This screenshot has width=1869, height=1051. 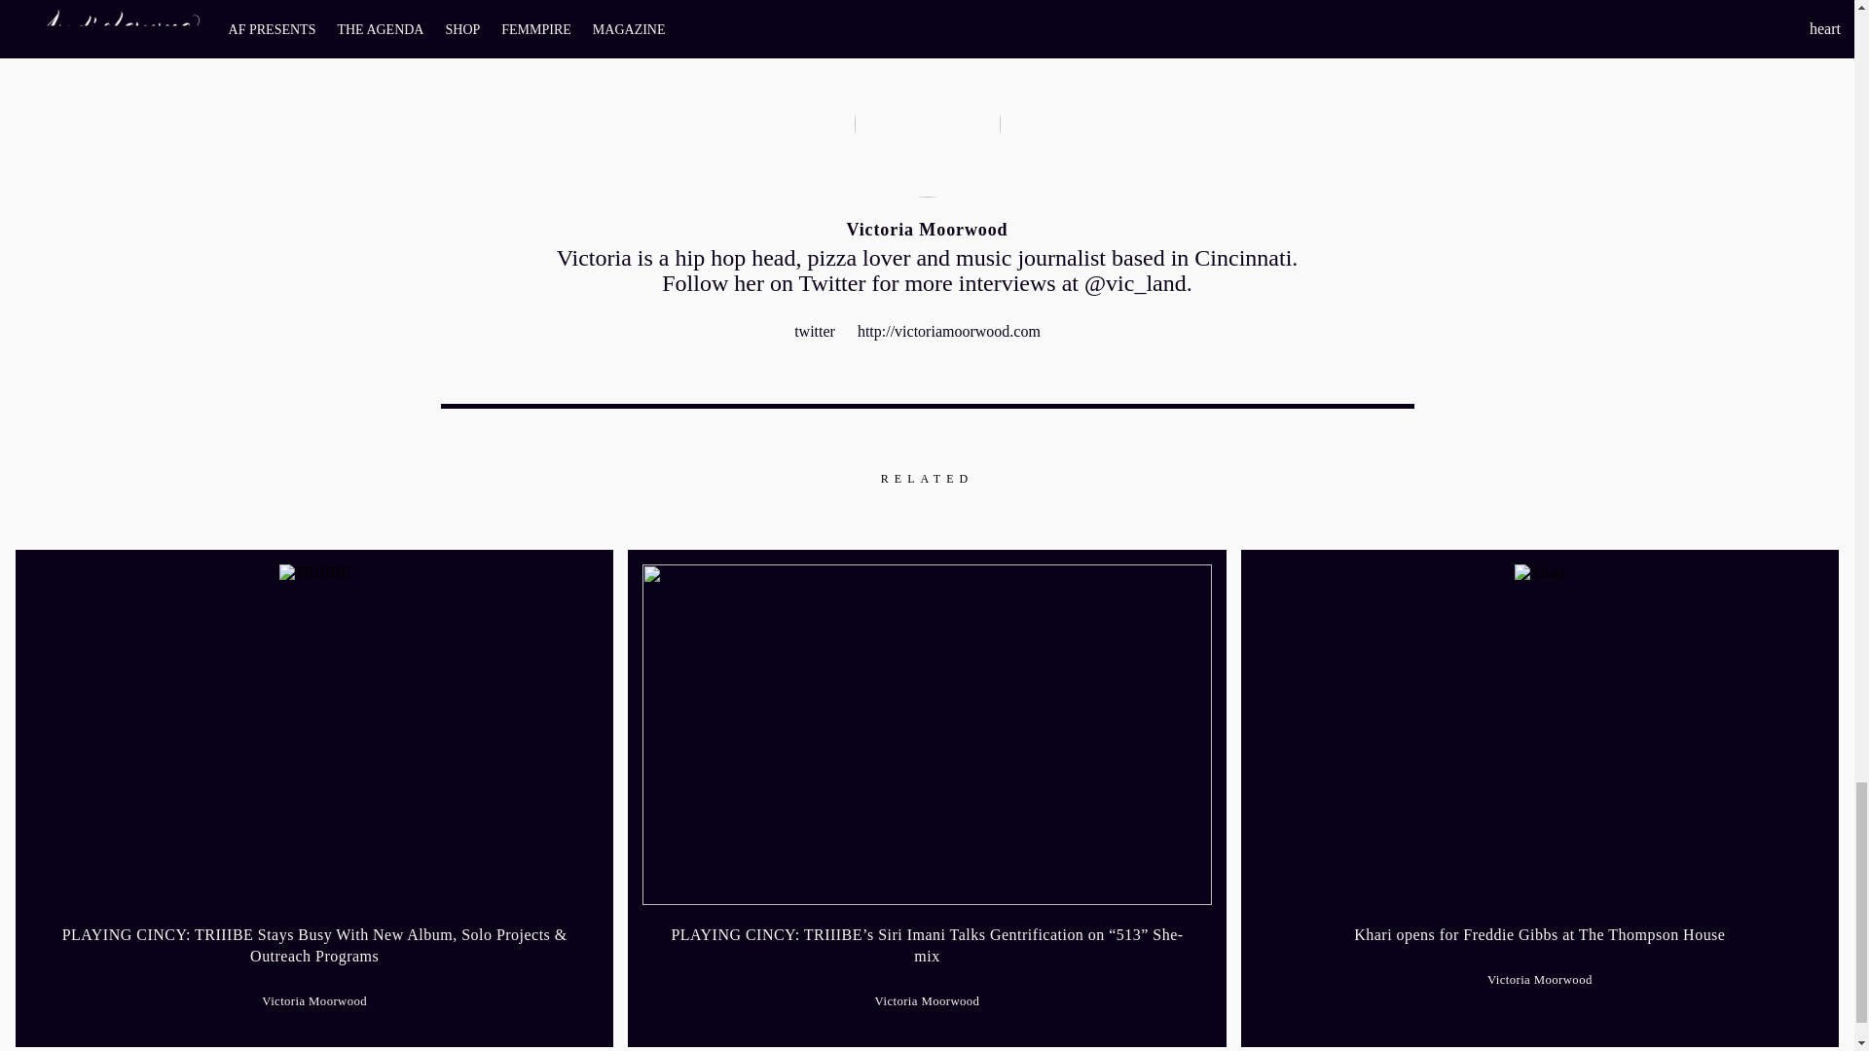 What do you see at coordinates (816, 331) in the screenshot?
I see `twitter` at bounding box center [816, 331].